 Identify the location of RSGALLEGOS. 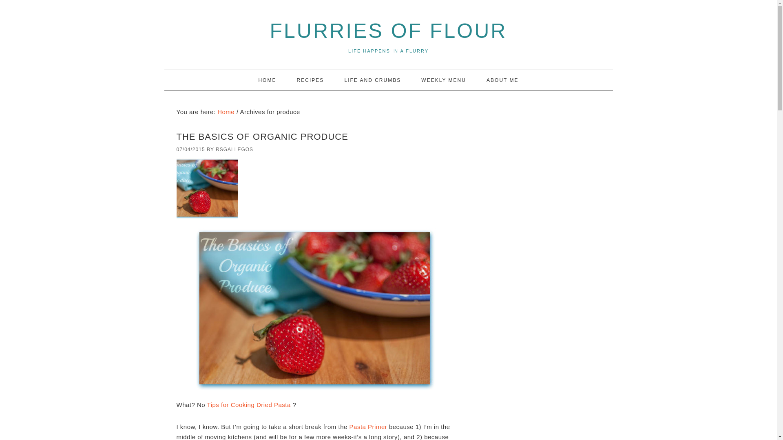
(234, 149).